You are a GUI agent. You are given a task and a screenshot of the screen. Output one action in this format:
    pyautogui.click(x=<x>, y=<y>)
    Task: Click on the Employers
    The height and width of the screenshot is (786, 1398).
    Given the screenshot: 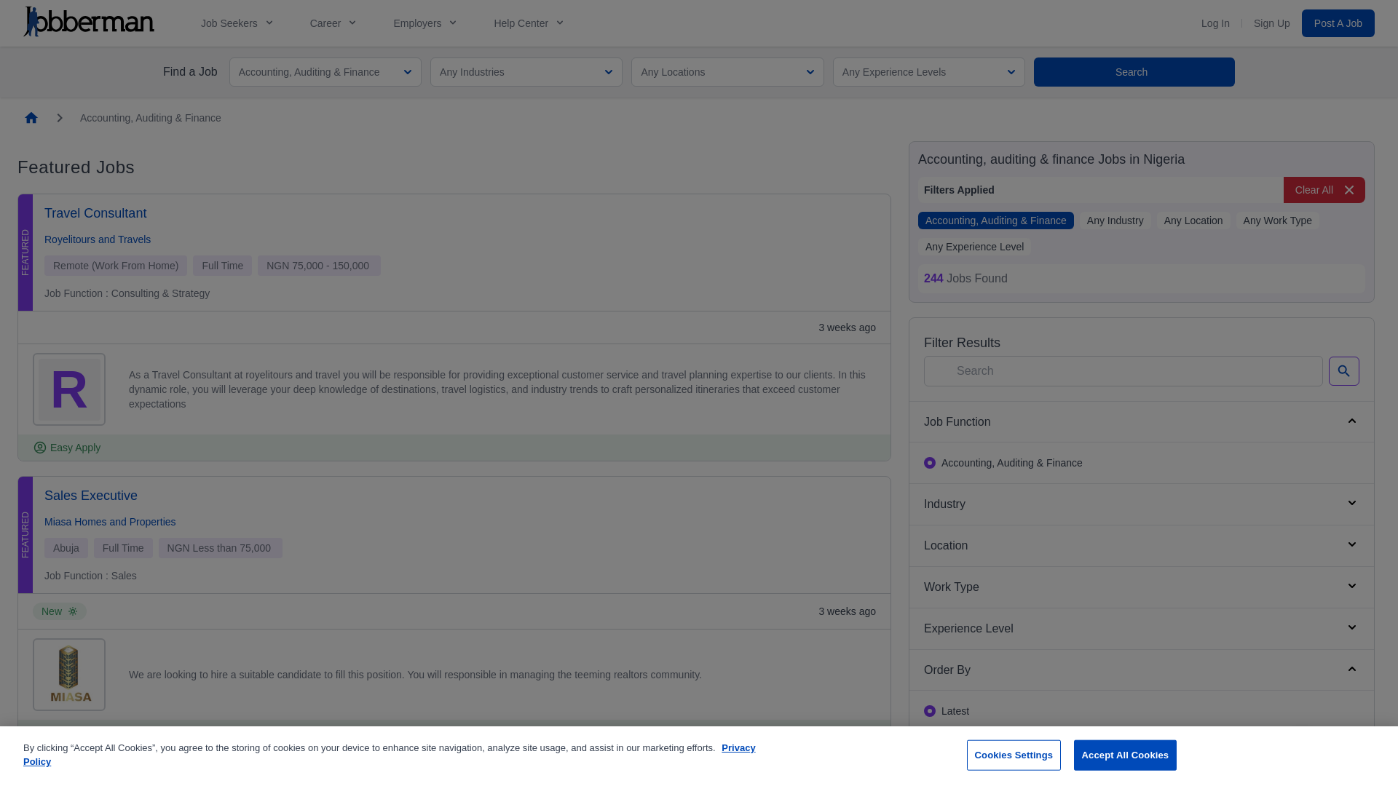 What is the action you would take?
    pyautogui.click(x=425, y=23)
    